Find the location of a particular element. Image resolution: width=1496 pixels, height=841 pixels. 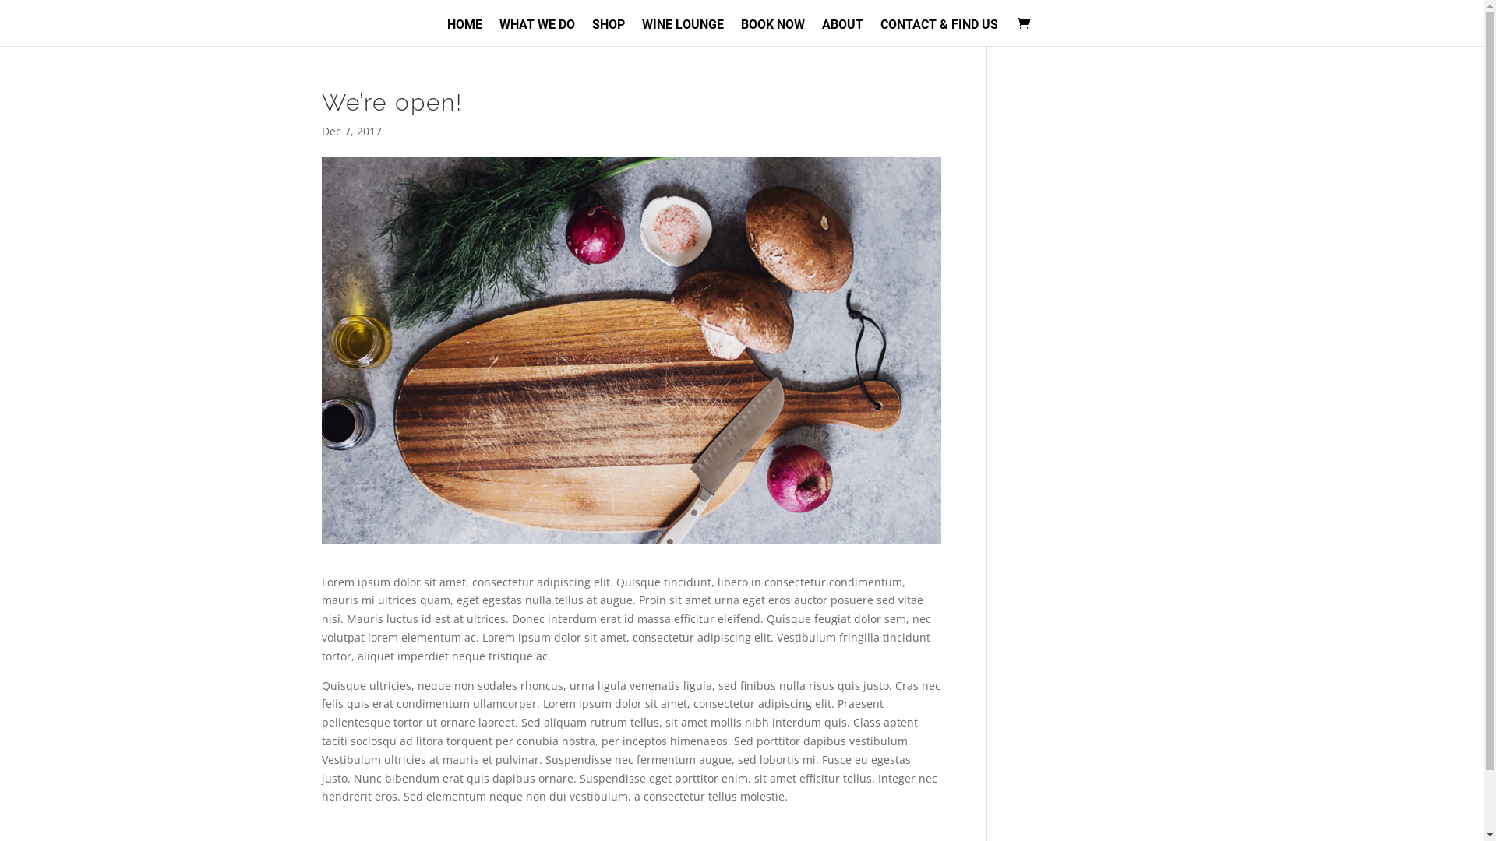

WINE LOUNGE is located at coordinates (683, 33).